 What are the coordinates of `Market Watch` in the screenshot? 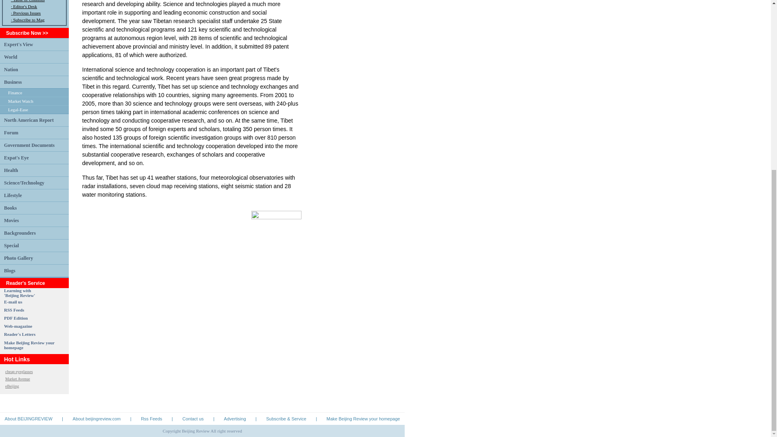 It's located at (20, 101).